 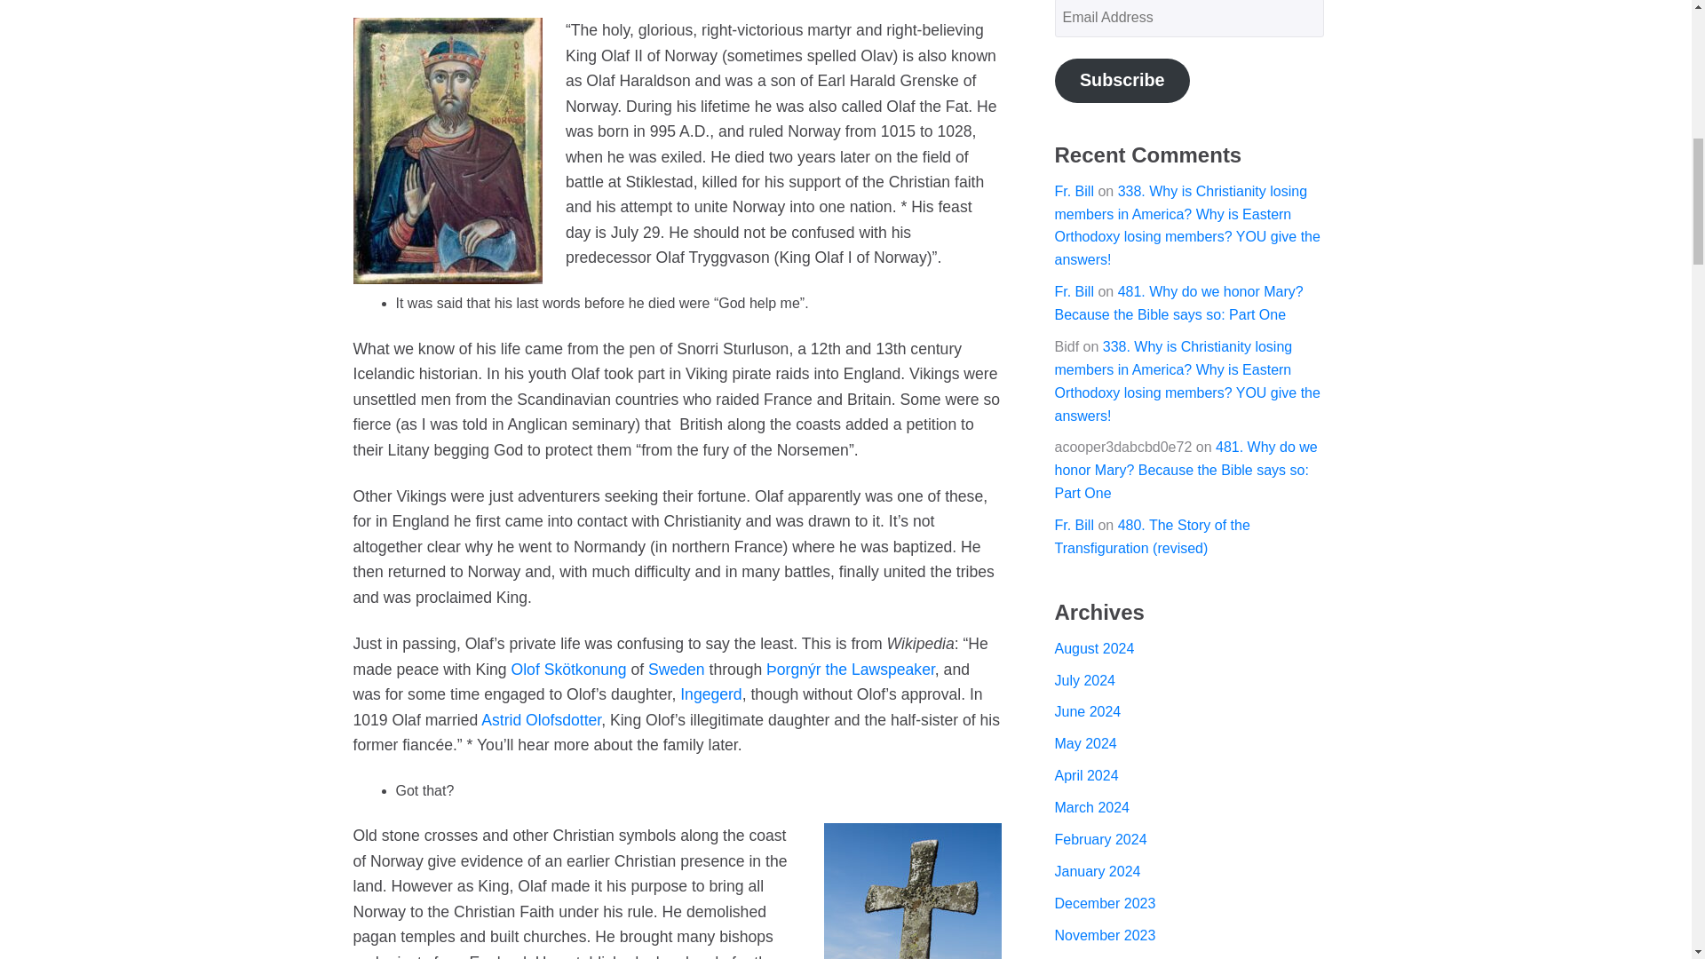 What do you see at coordinates (1075, 191) in the screenshot?
I see `Fr. Bill` at bounding box center [1075, 191].